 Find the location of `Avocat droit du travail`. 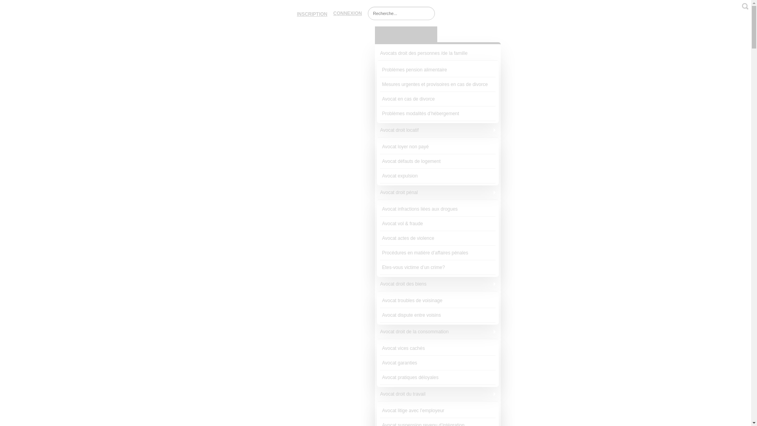

Avocat droit du travail is located at coordinates (438, 394).